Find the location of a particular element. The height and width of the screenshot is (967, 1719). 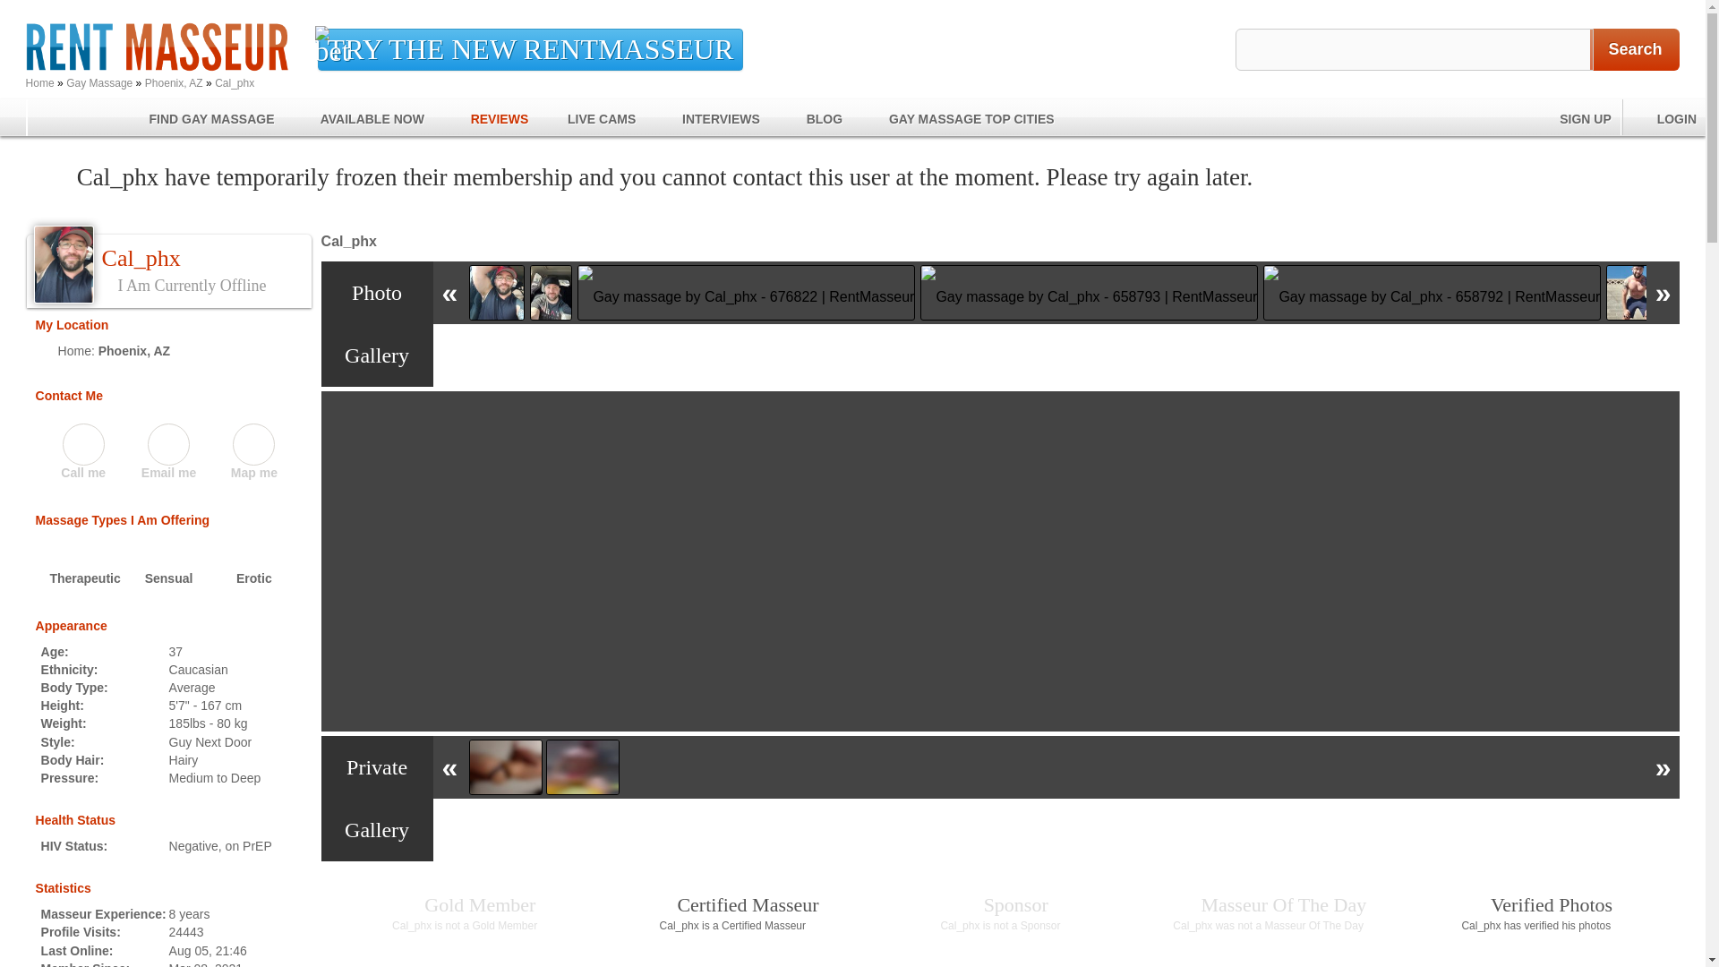

LIVE CAMS is located at coordinates (589, 117).